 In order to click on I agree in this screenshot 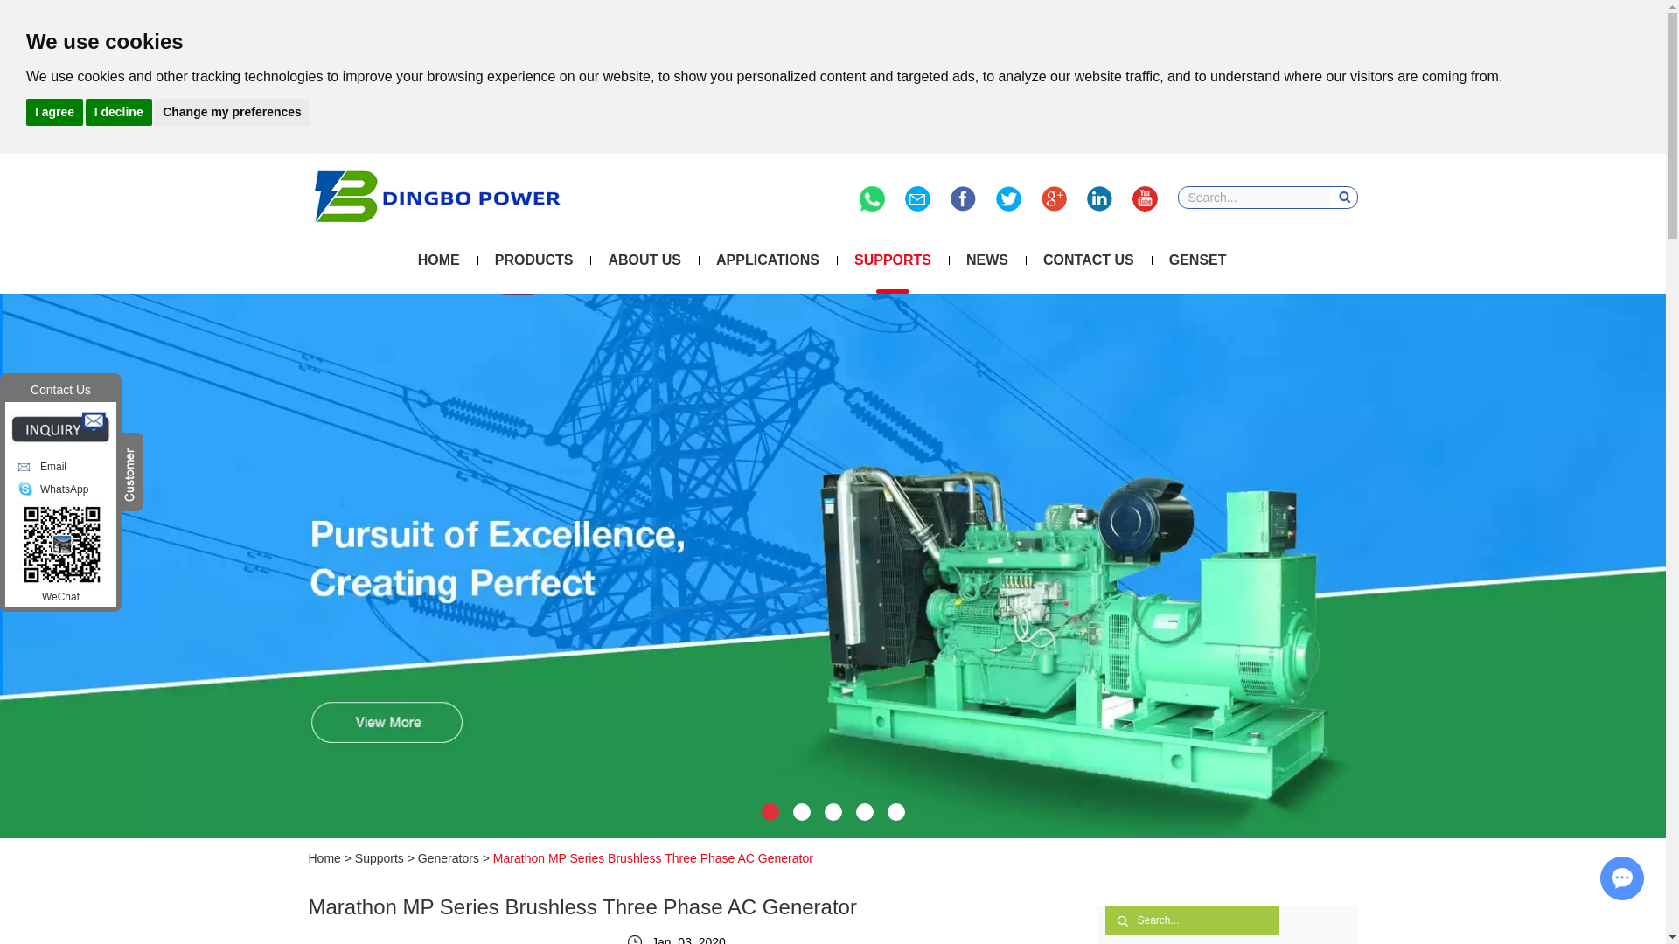, I will do `click(54, 111)`.